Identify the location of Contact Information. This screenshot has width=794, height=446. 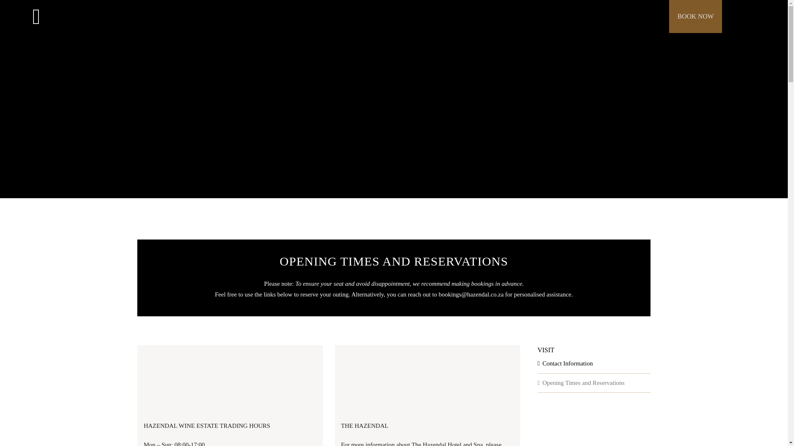
(567, 363).